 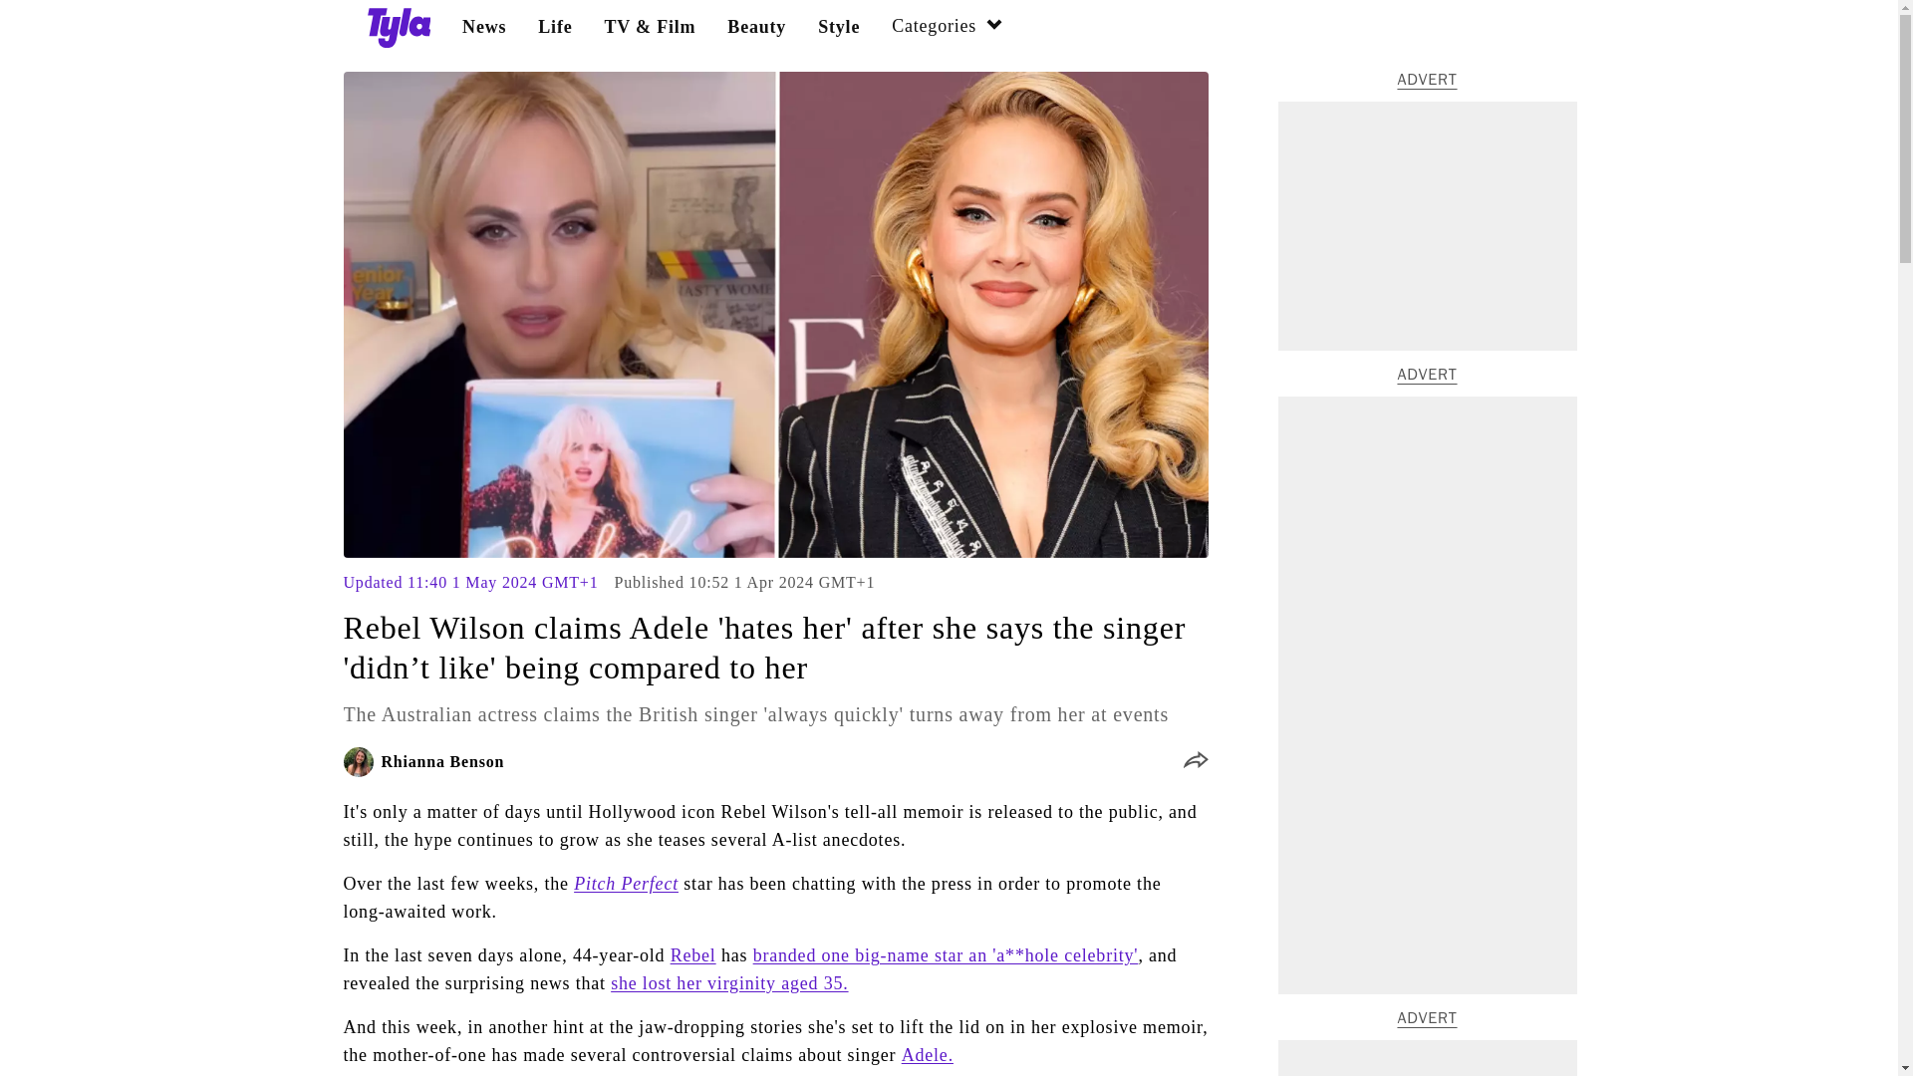 What do you see at coordinates (948, 28) in the screenshot?
I see `Categories` at bounding box center [948, 28].